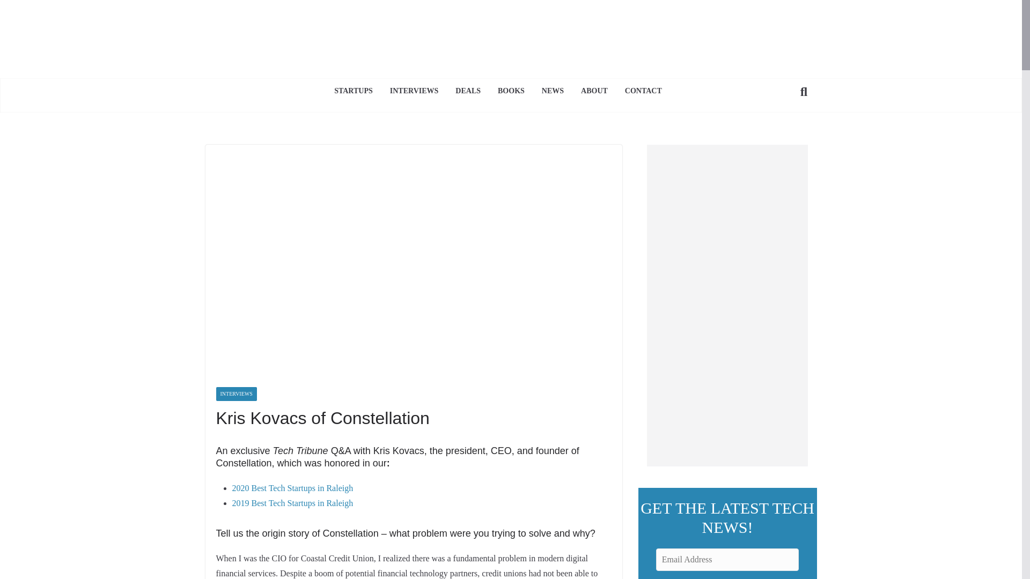  What do you see at coordinates (414, 91) in the screenshot?
I see `INTERVIEWS` at bounding box center [414, 91].